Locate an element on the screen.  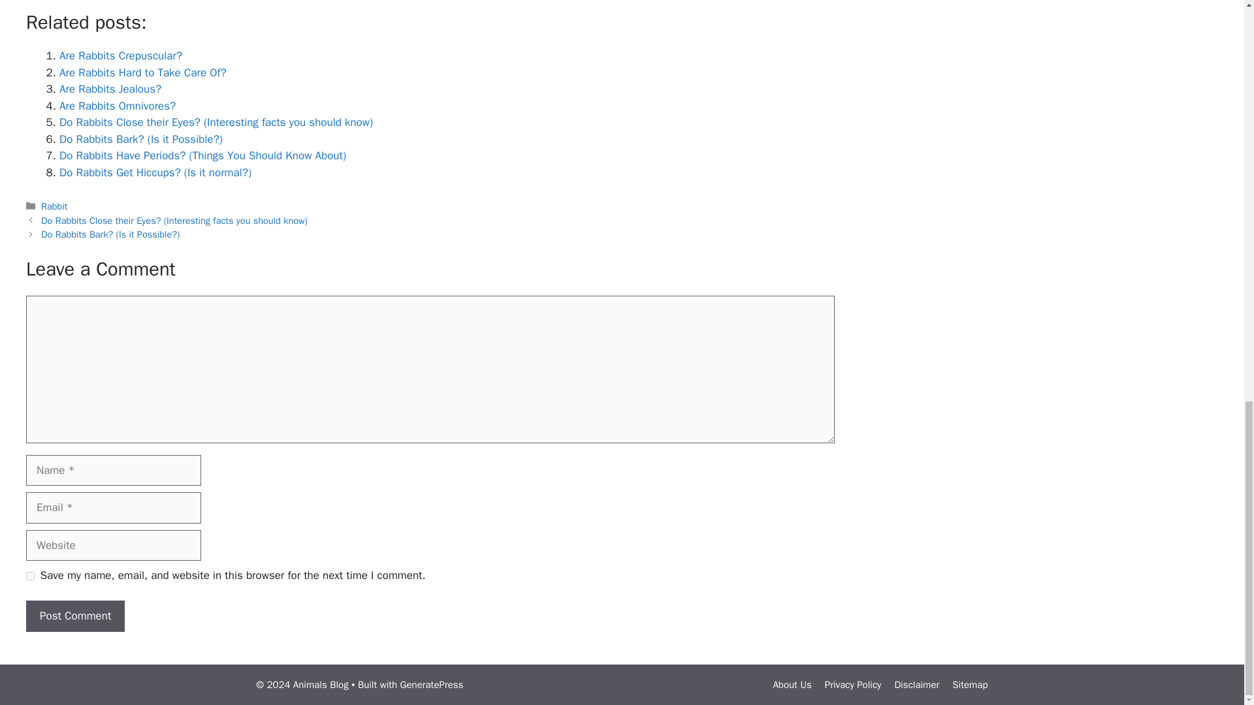
Are Rabbits Jealous? is located at coordinates (110, 89).